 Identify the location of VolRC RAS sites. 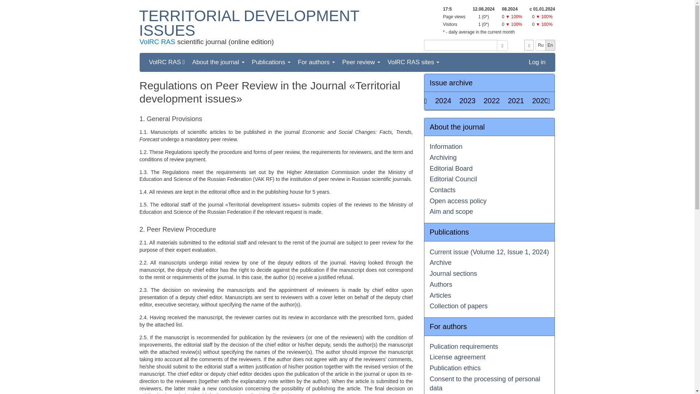
(413, 62).